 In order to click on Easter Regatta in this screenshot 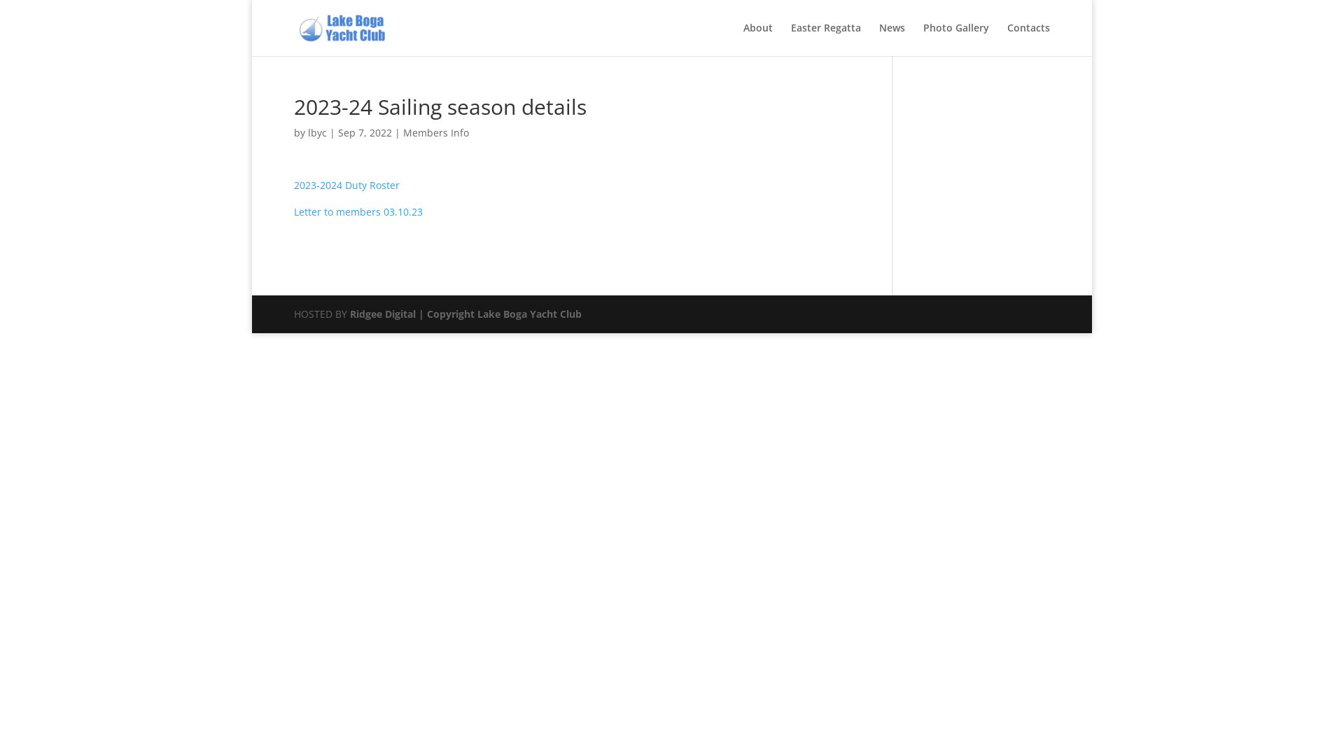, I will do `click(826, 39)`.